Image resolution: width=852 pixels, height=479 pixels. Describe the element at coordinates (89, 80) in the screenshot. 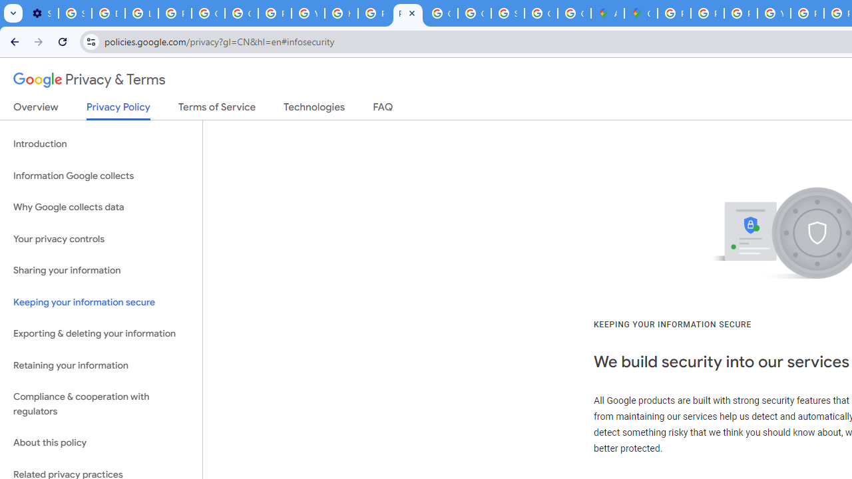

I see `Privacy & Terms` at that location.